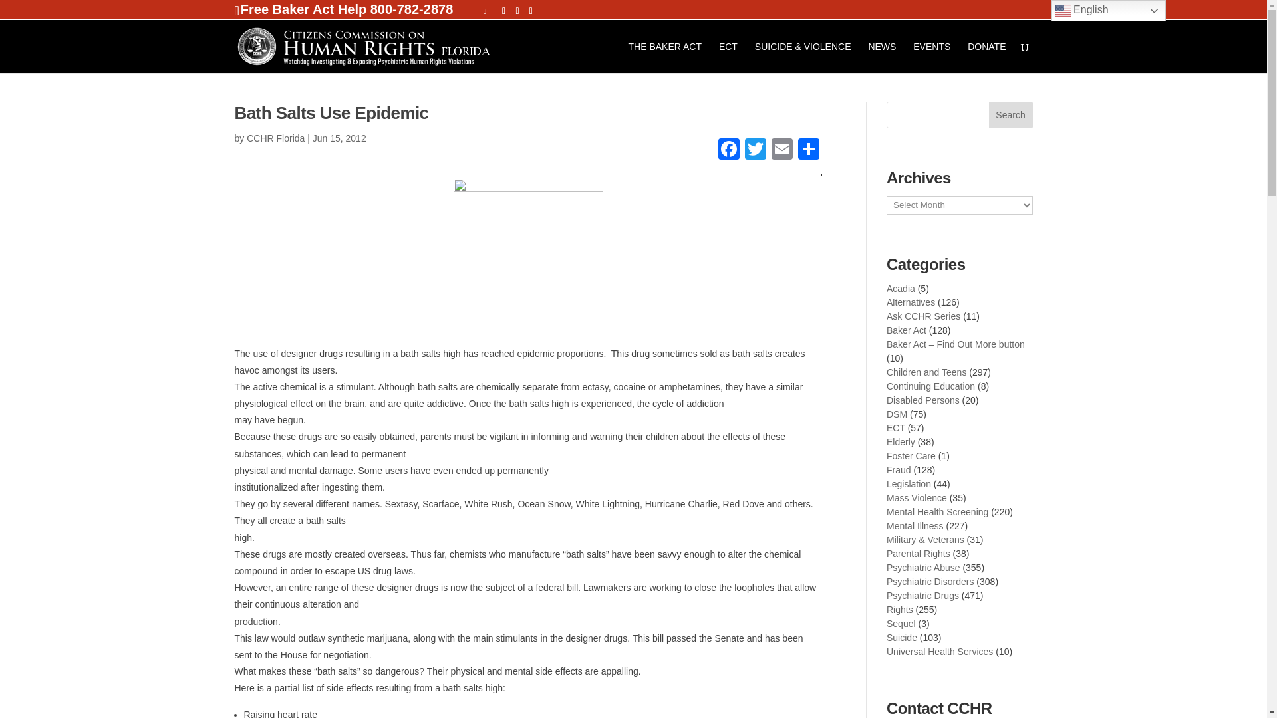 Image resolution: width=1277 pixels, height=718 pixels. What do you see at coordinates (275, 138) in the screenshot?
I see `CCHR Florida` at bounding box center [275, 138].